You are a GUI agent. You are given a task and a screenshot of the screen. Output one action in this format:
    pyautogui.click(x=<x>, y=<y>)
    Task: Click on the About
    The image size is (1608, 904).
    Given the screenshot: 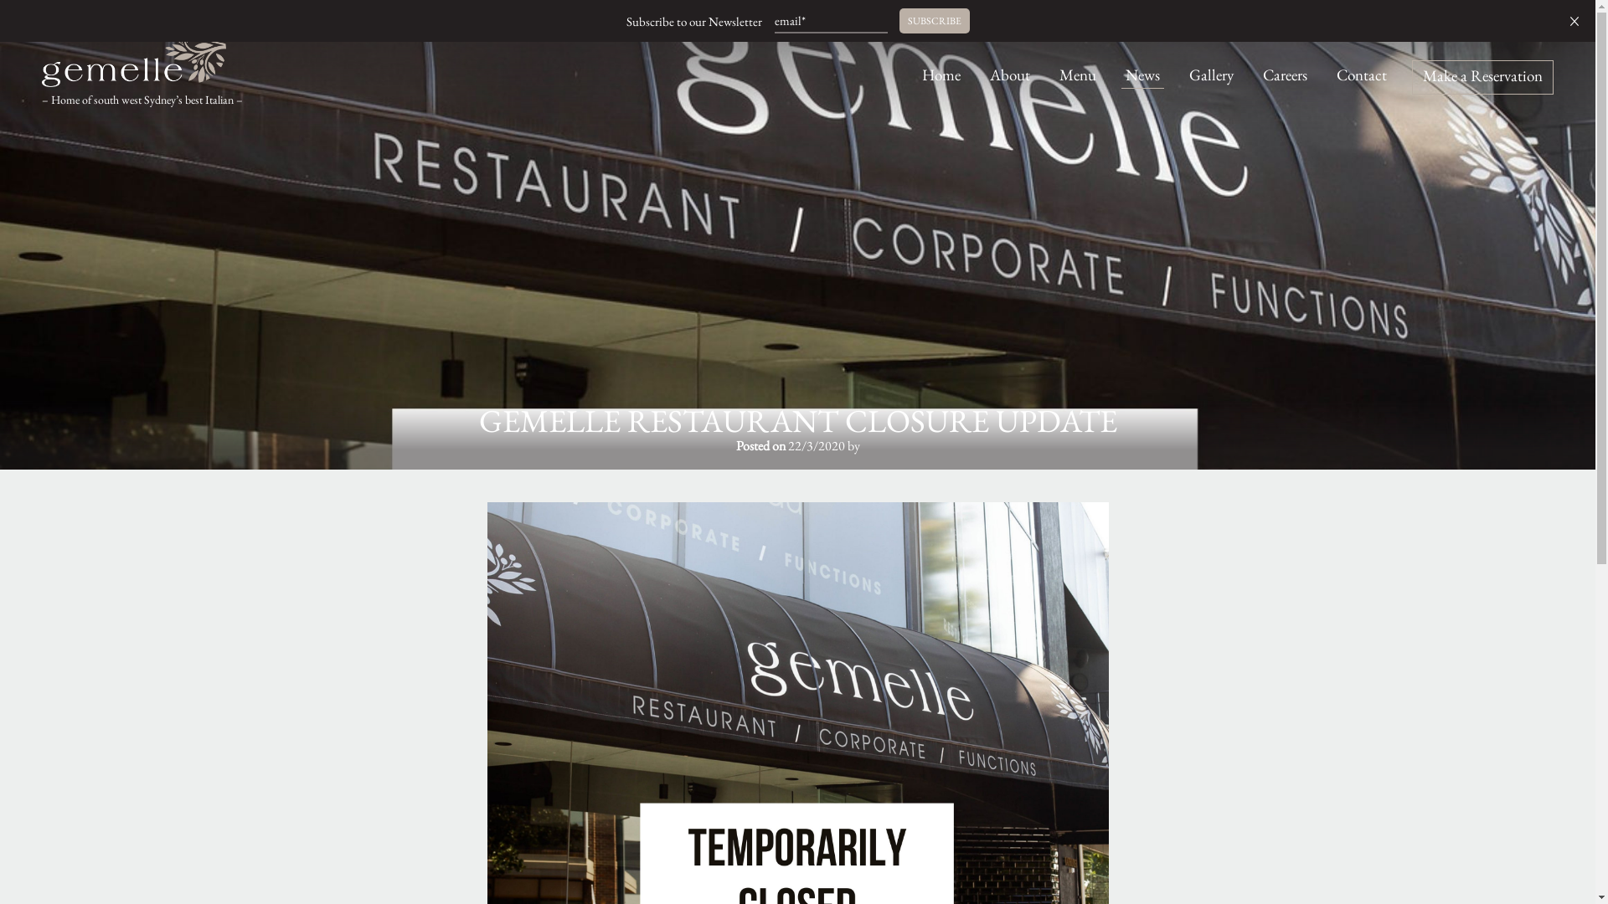 What is the action you would take?
    pyautogui.click(x=1010, y=75)
    